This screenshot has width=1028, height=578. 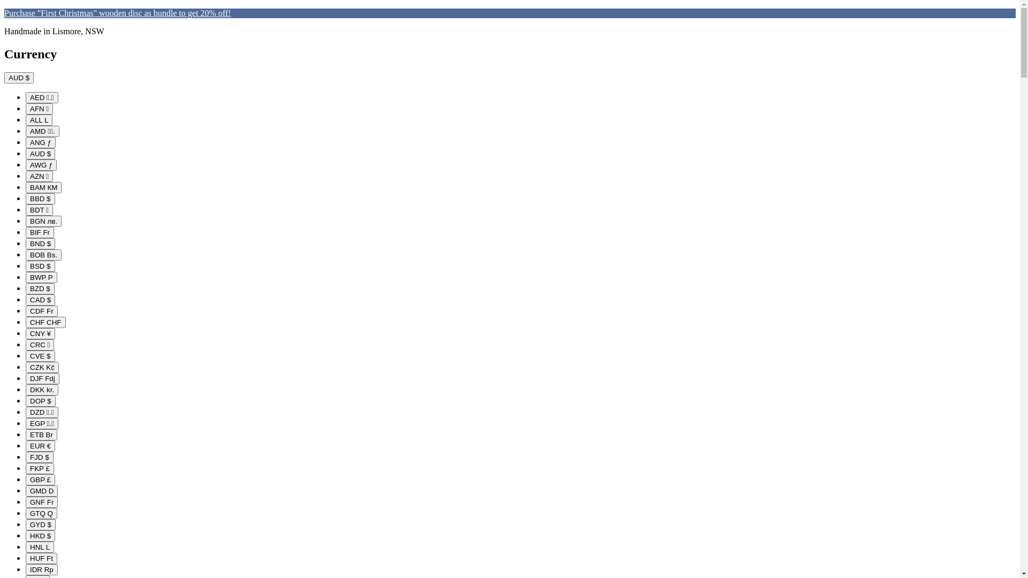 What do you see at coordinates (42, 390) in the screenshot?
I see `DKK kr.` at bounding box center [42, 390].